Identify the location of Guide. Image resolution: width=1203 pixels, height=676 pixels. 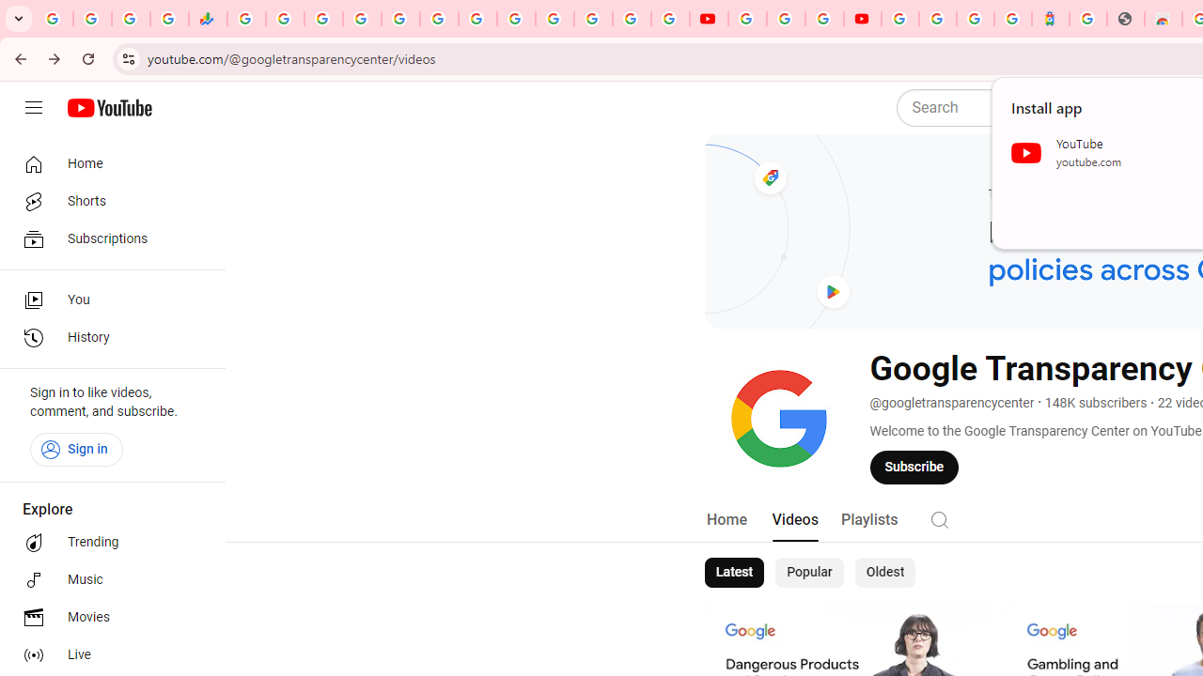
(34, 108).